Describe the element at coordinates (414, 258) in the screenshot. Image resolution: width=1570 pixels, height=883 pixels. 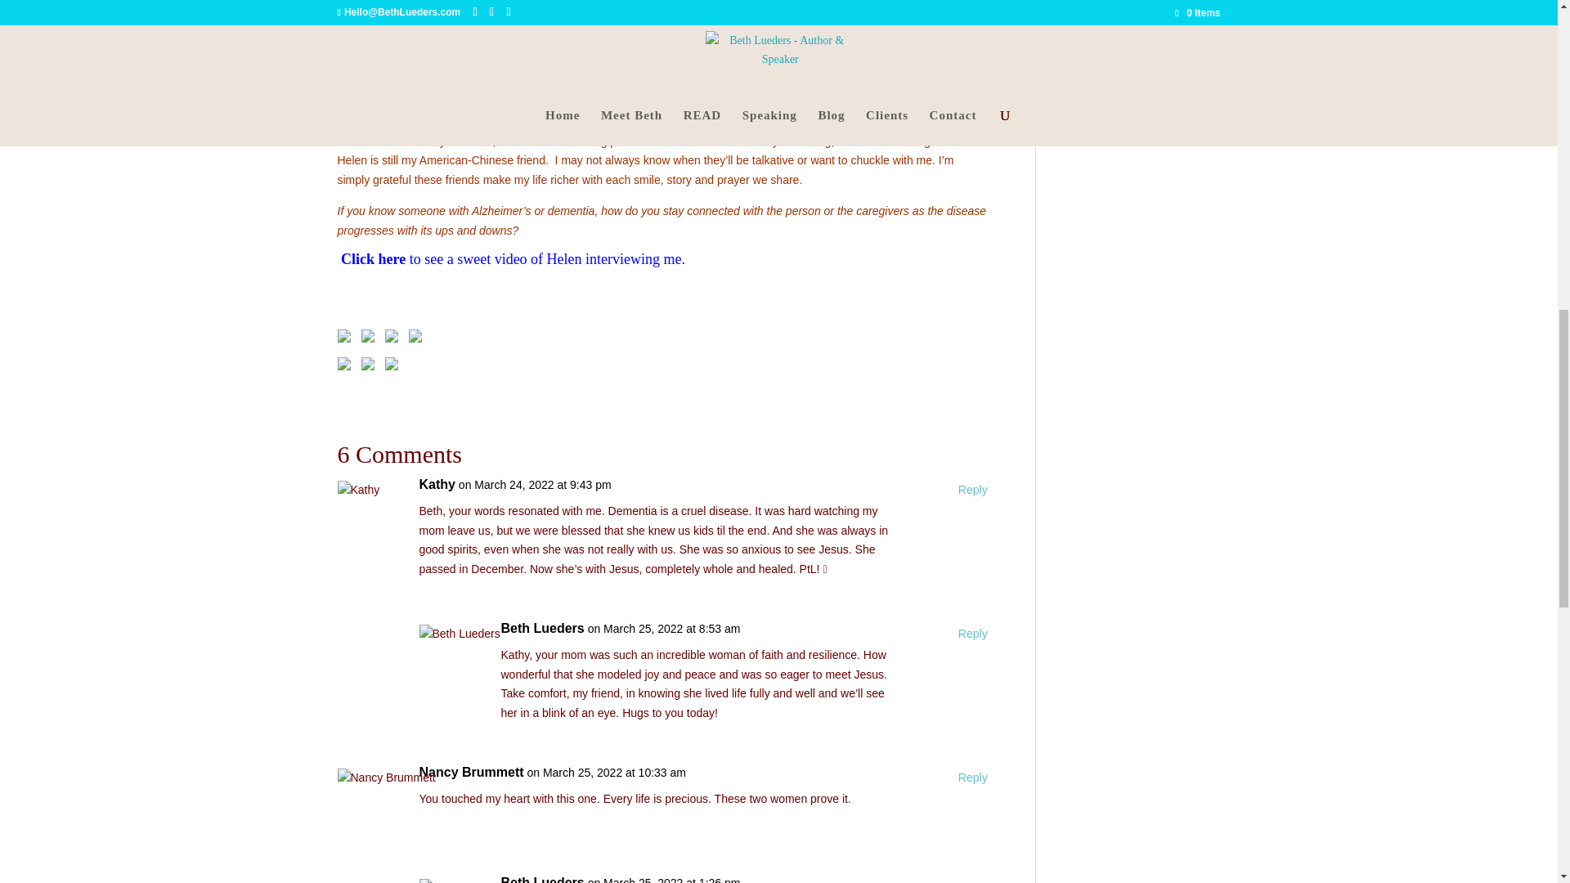
I see `to` at that location.